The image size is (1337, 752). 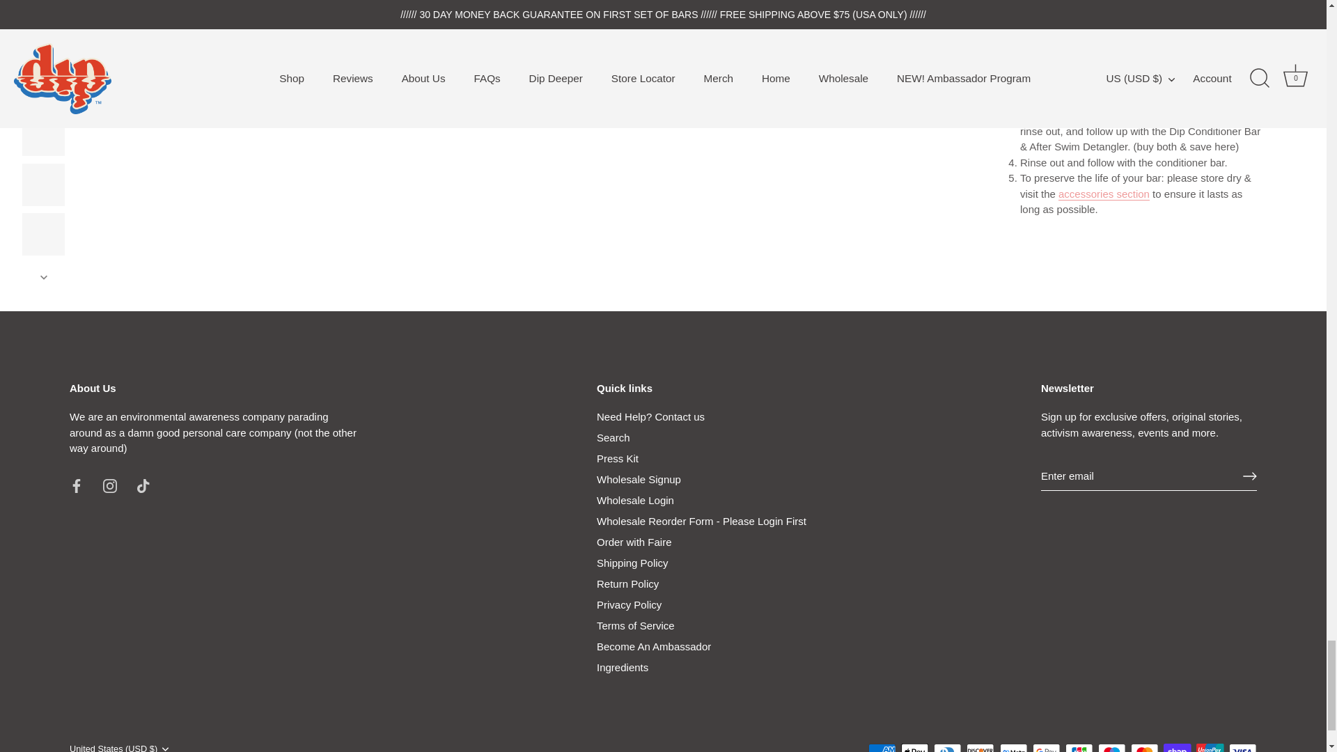 I want to click on Meta Pay, so click(x=1014, y=748).